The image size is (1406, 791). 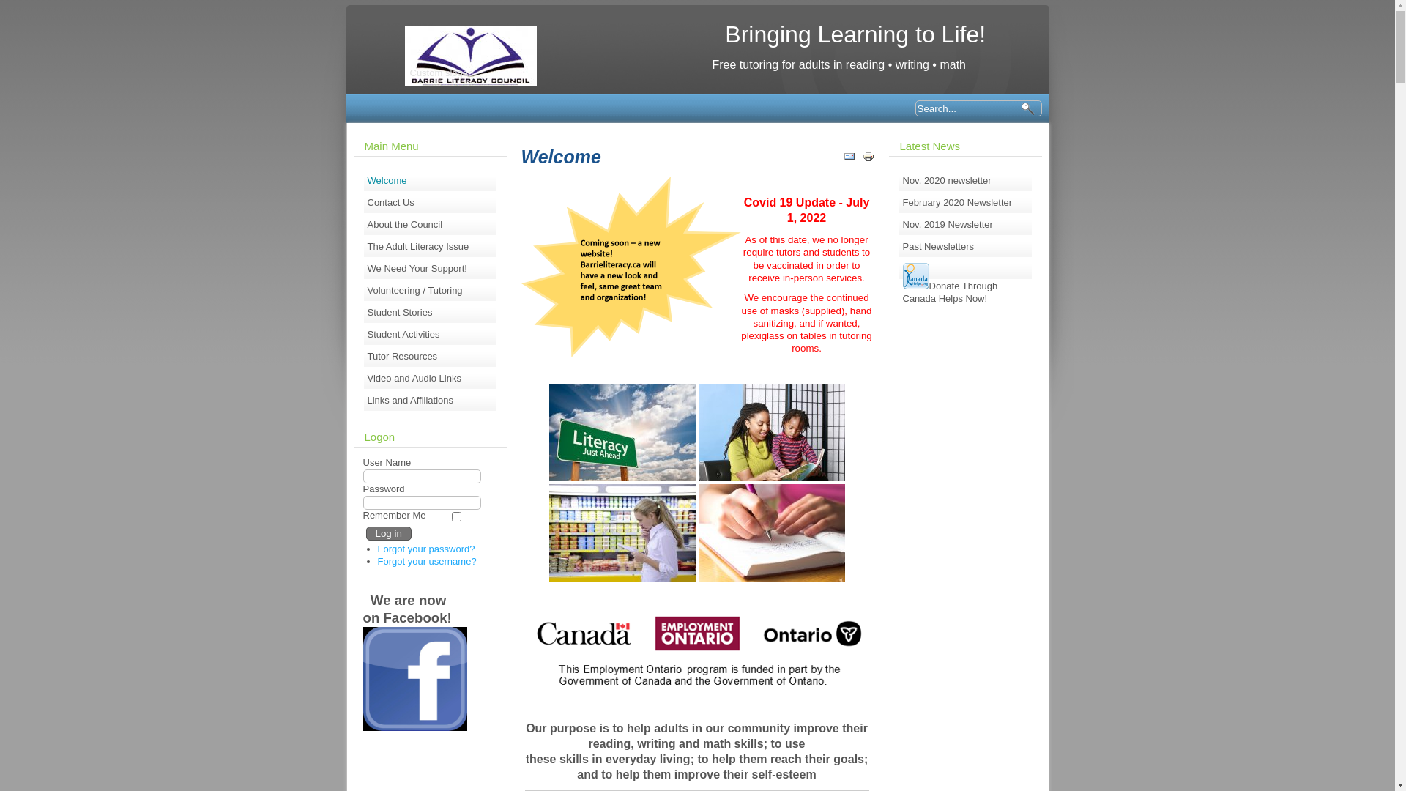 What do you see at coordinates (431, 401) in the screenshot?
I see `Links and Affiliations` at bounding box center [431, 401].